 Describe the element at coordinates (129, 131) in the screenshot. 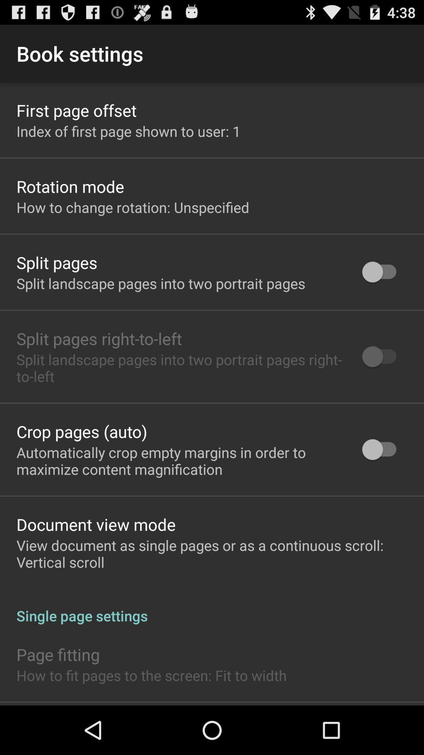

I see `press item above the rotation mode` at that location.